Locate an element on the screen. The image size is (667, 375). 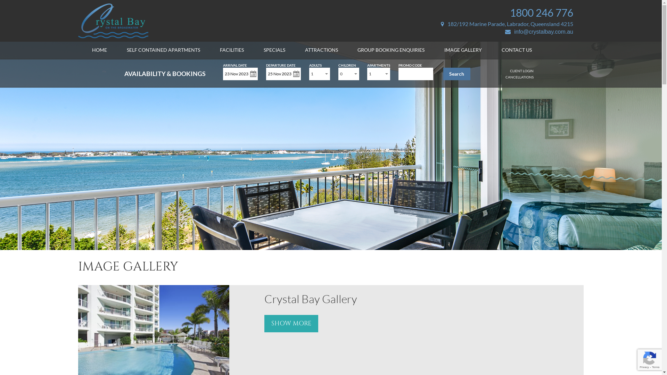
FACILITIES is located at coordinates (232, 50).